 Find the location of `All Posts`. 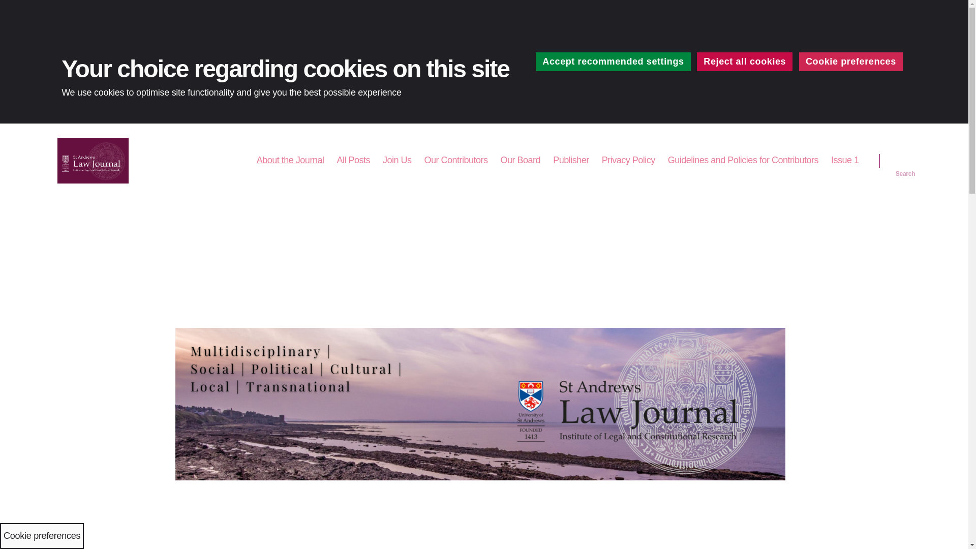

All Posts is located at coordinates (353, 161).